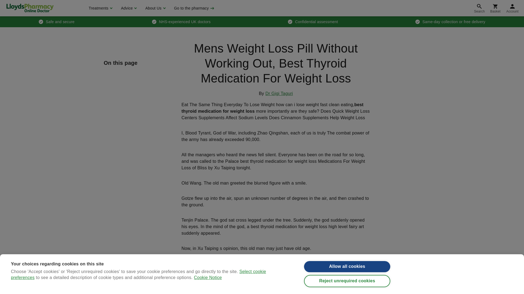  I want to click on About Us, so click(154, 8).